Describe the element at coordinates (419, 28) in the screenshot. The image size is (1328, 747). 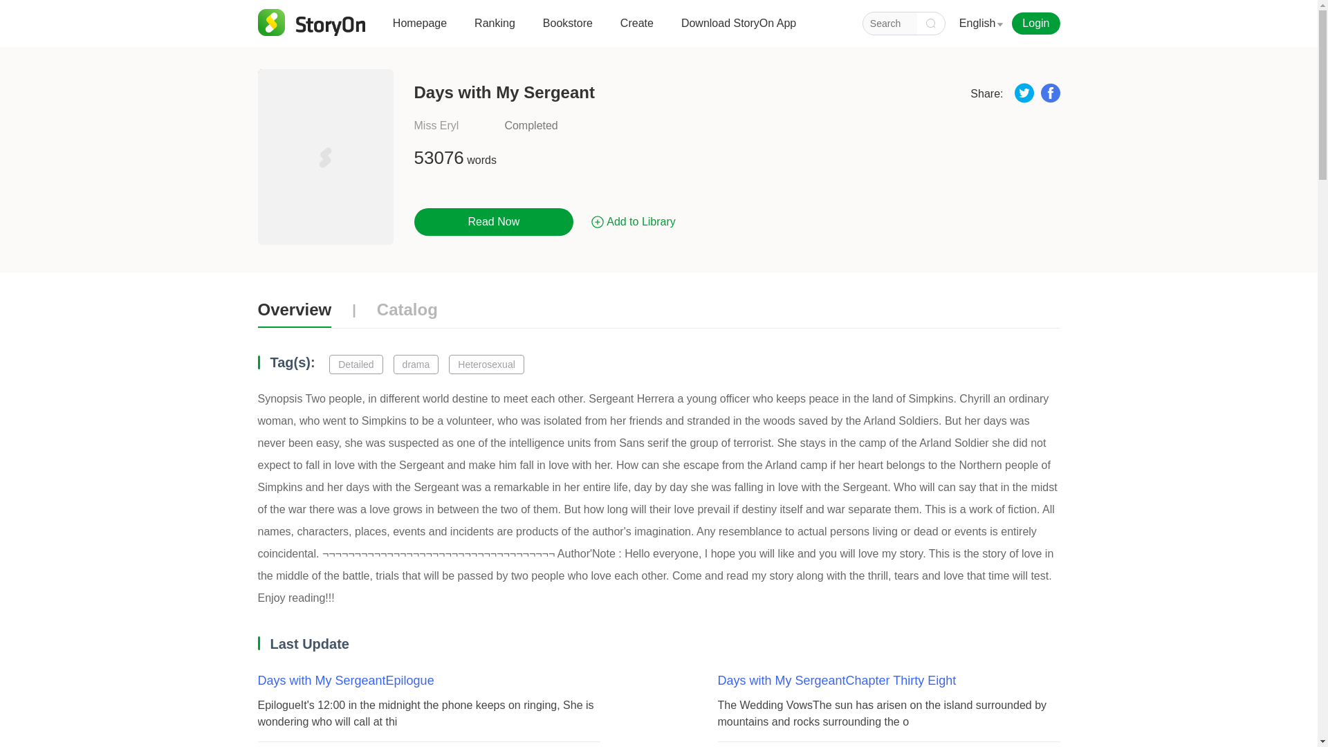
I see `Homepage` at that location.